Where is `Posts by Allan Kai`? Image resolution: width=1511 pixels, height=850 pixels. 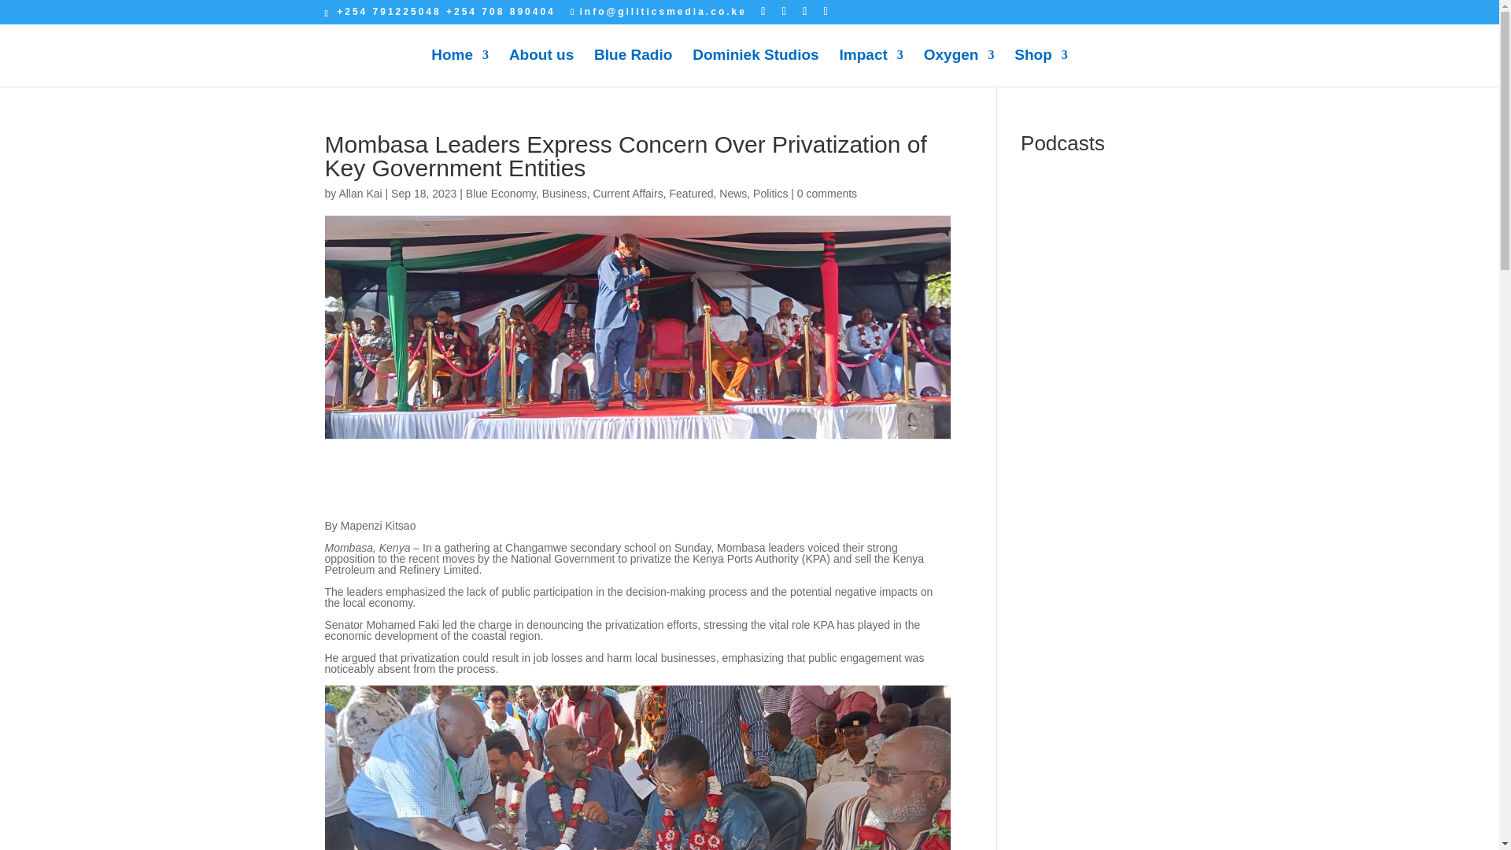 Posts by Allan Kai is located at coordinates (360, 193).